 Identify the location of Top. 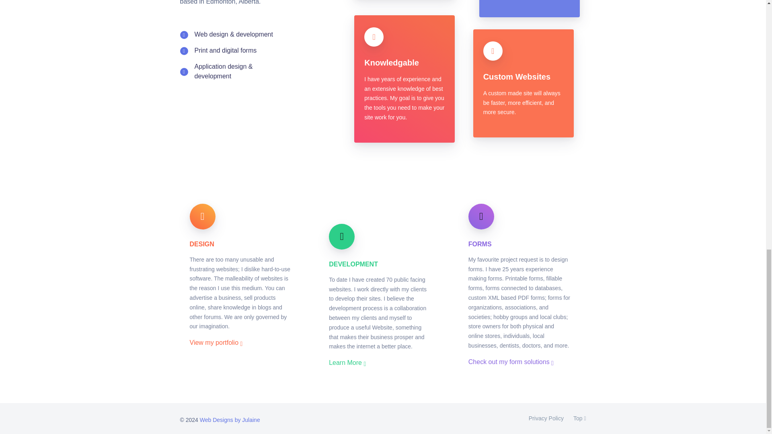
(577, 419).